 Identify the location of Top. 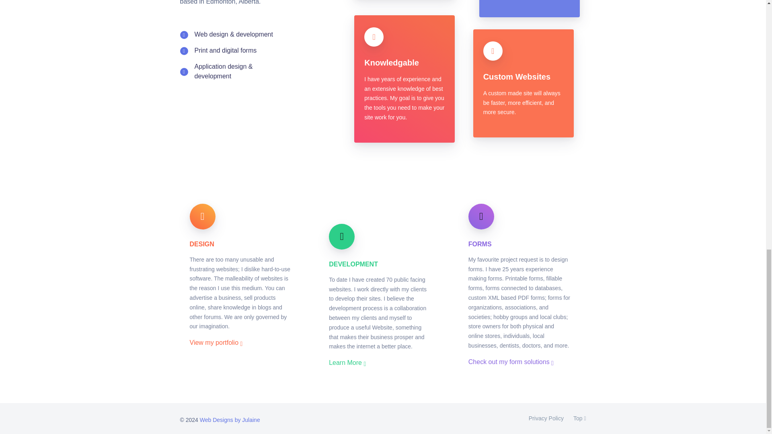
(577, 419).